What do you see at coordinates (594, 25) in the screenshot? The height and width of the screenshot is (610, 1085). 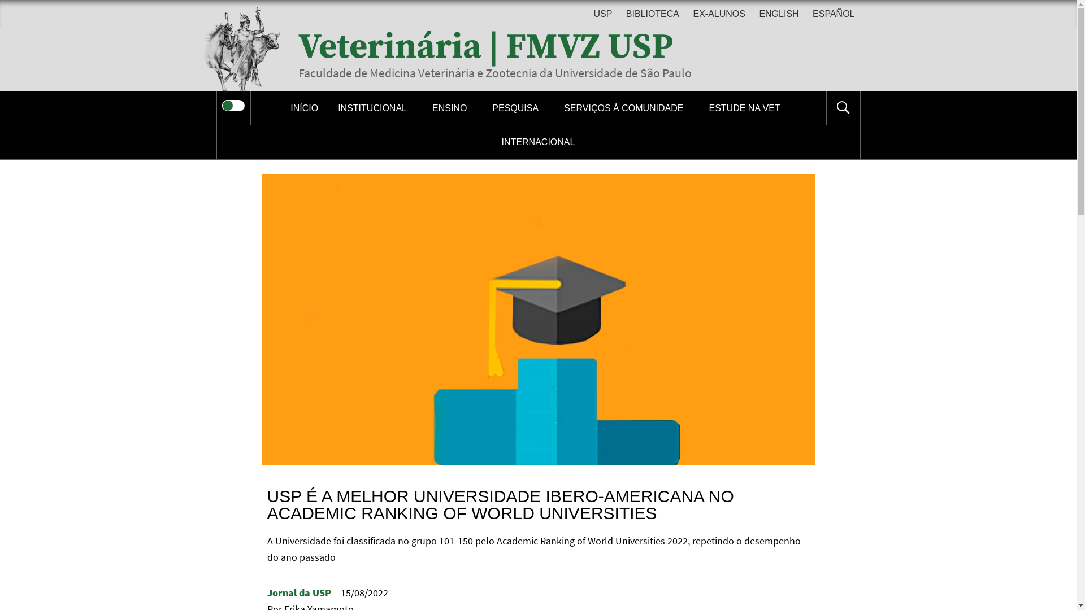 I see `Pesquisar` at bounding box center [594, 25].